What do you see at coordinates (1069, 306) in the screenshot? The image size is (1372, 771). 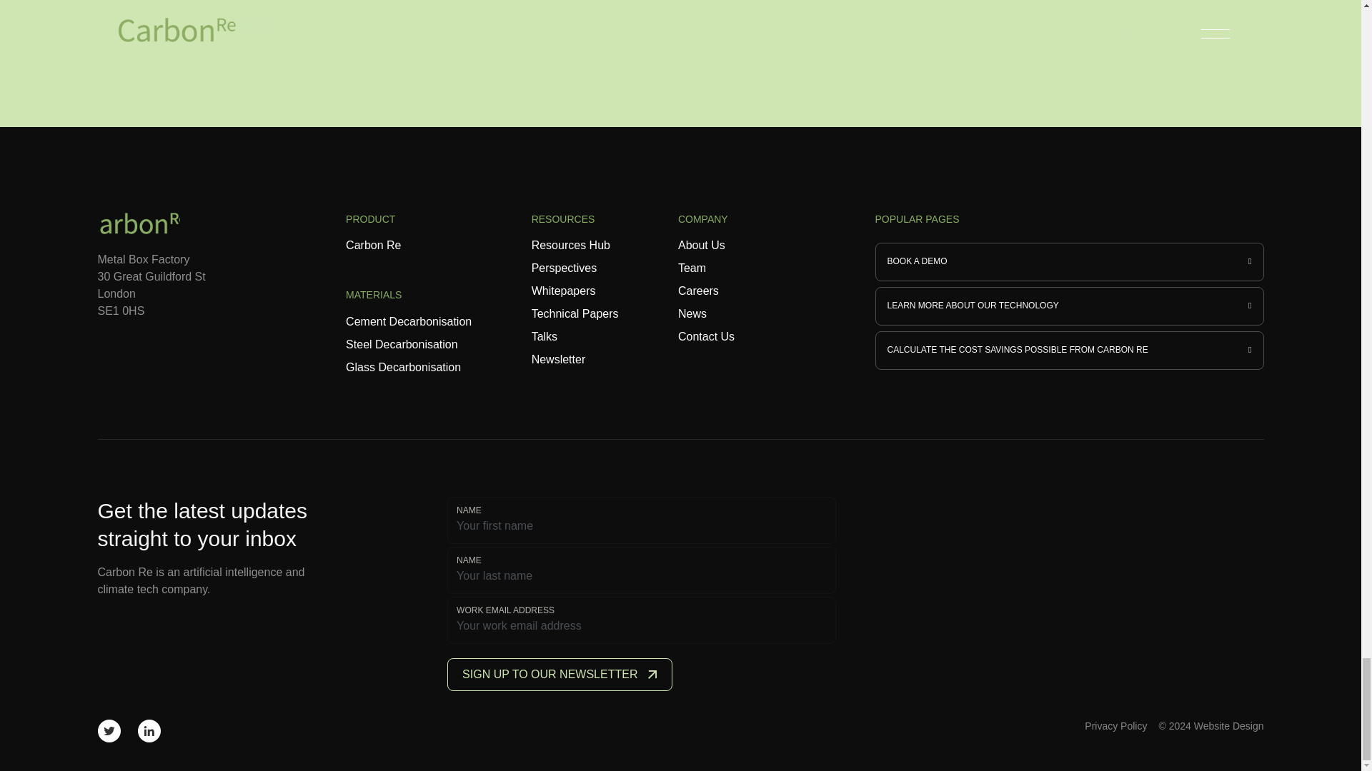 I see `LEARN MORE ABOUT OUR TECHNOLOGY` at bounding box center [1069, 306].